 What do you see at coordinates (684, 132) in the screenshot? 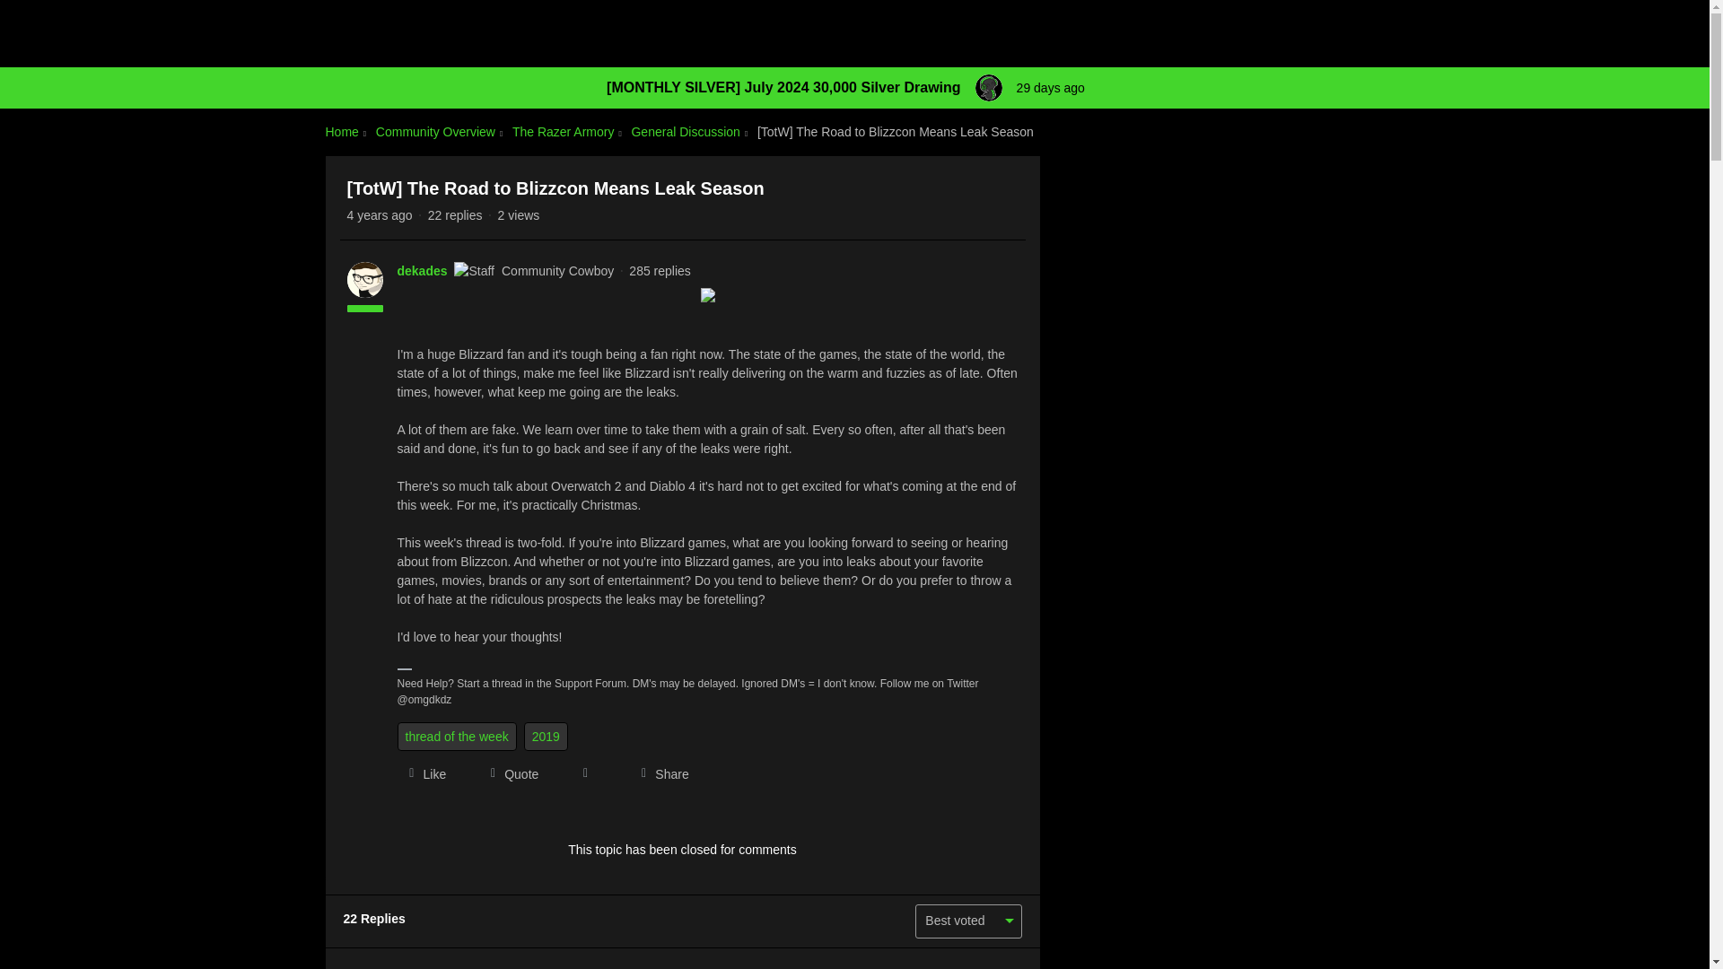
I see `General Discussion` at bounding box center [684, 132].